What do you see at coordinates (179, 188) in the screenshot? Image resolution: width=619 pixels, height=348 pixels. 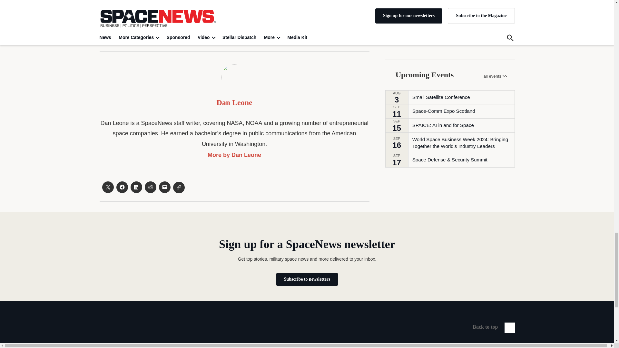 I see `Click to share on Clipboard` at bounding box center [179, 188].